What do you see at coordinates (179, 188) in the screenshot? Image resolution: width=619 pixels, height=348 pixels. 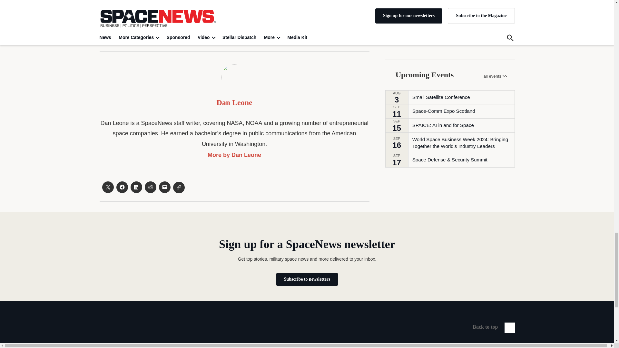 I see `Click to share on Clipboard` at bounding box center [179, 188].